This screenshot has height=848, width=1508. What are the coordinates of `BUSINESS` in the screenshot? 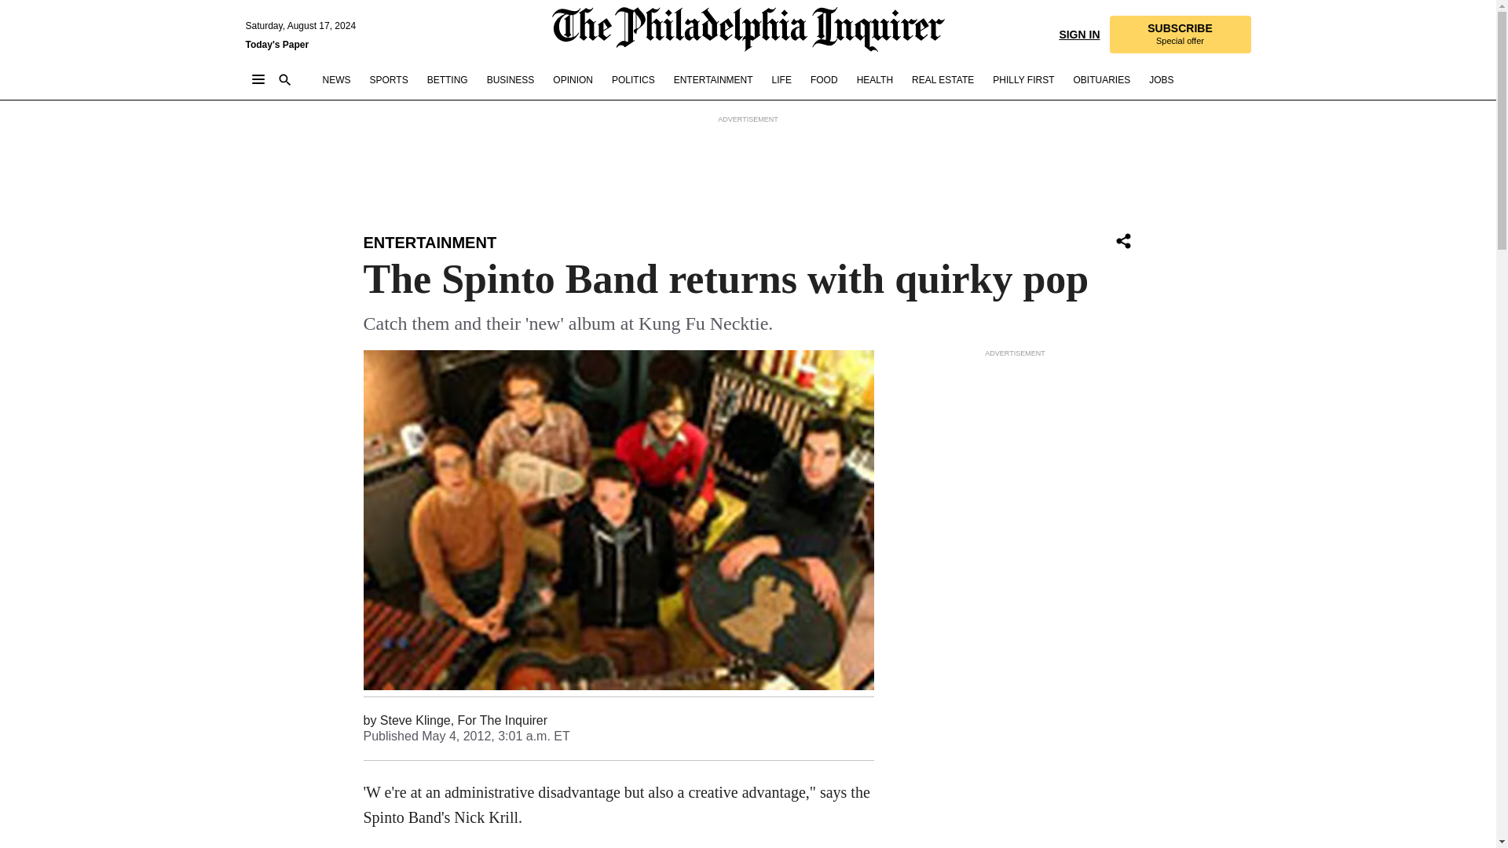 It's located at (511, 80).